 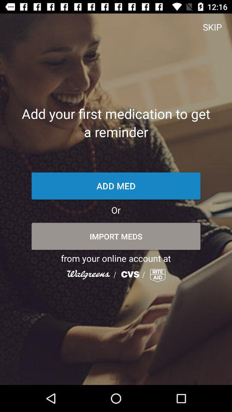 I want to click on choose the icon above or item, so click(x=116, y=185).